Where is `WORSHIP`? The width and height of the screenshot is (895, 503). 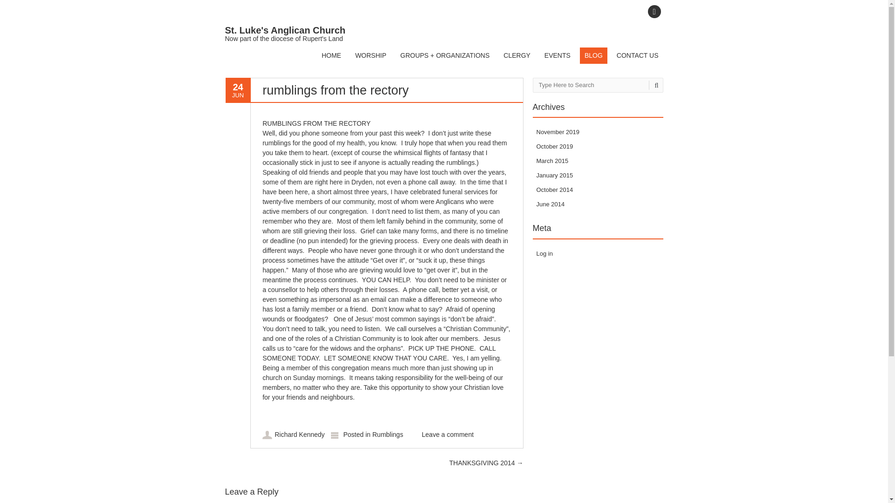 WORSHIP is located at coordinates (371, 55).